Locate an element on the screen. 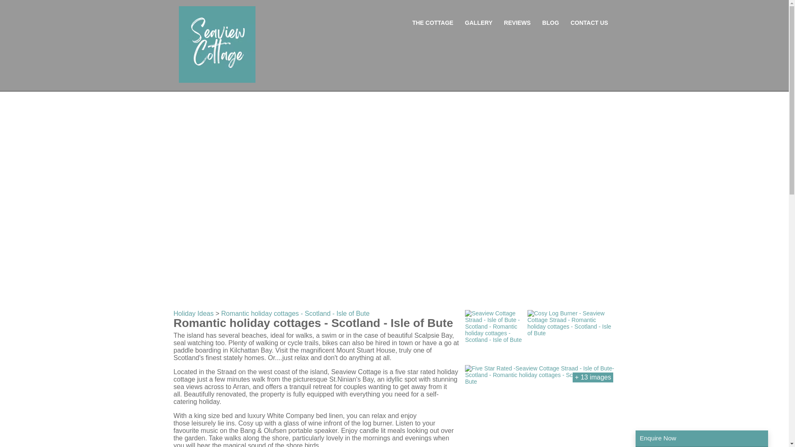 The image size is (795, 447). THE COTTAGE is located at coordinates (433, 22).